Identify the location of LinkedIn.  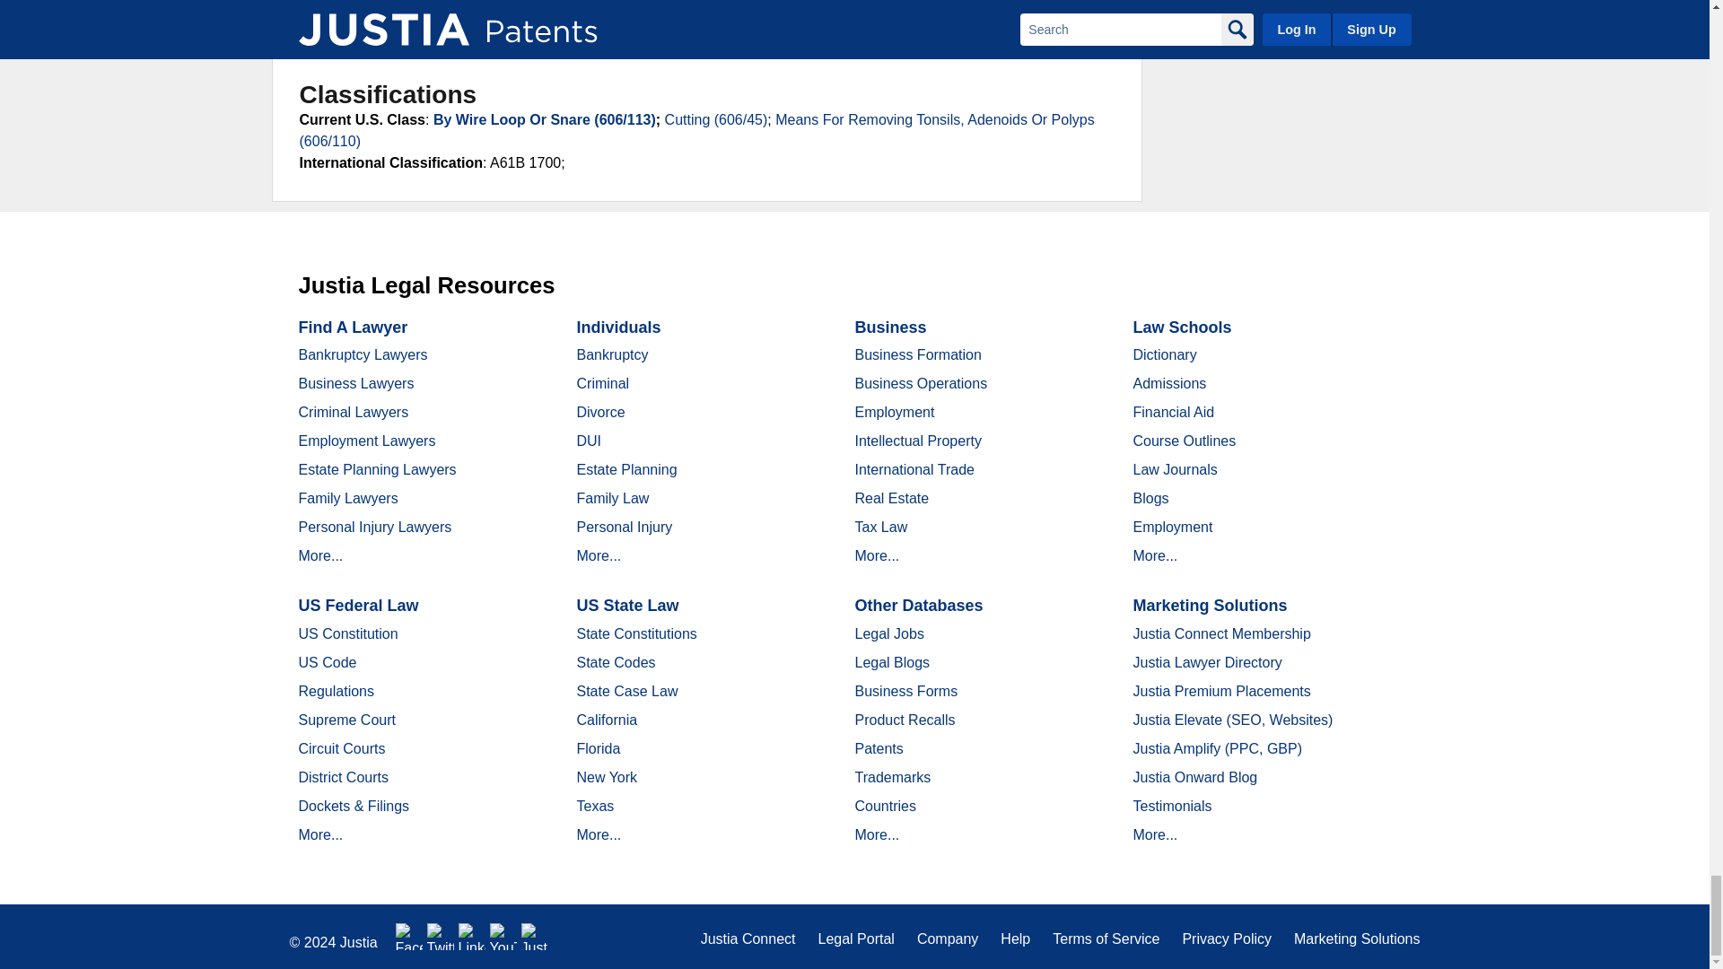
(472, 937).